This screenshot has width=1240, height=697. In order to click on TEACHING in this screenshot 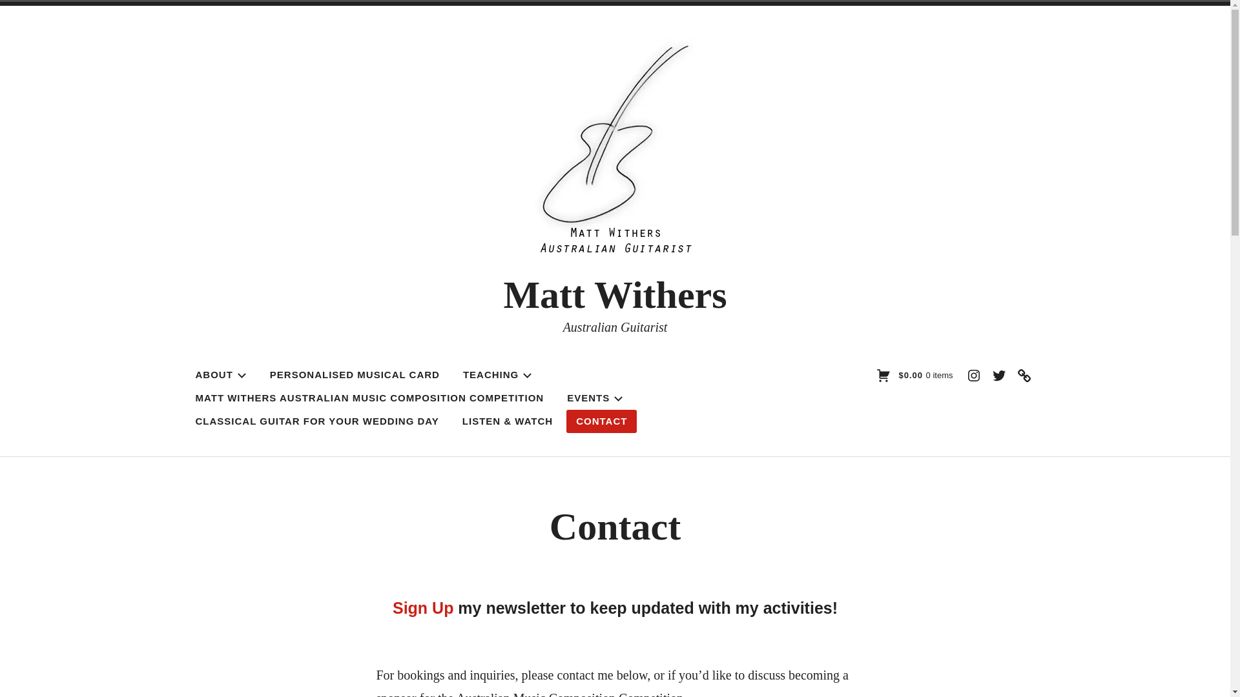, I will do `click(497, 375)`.